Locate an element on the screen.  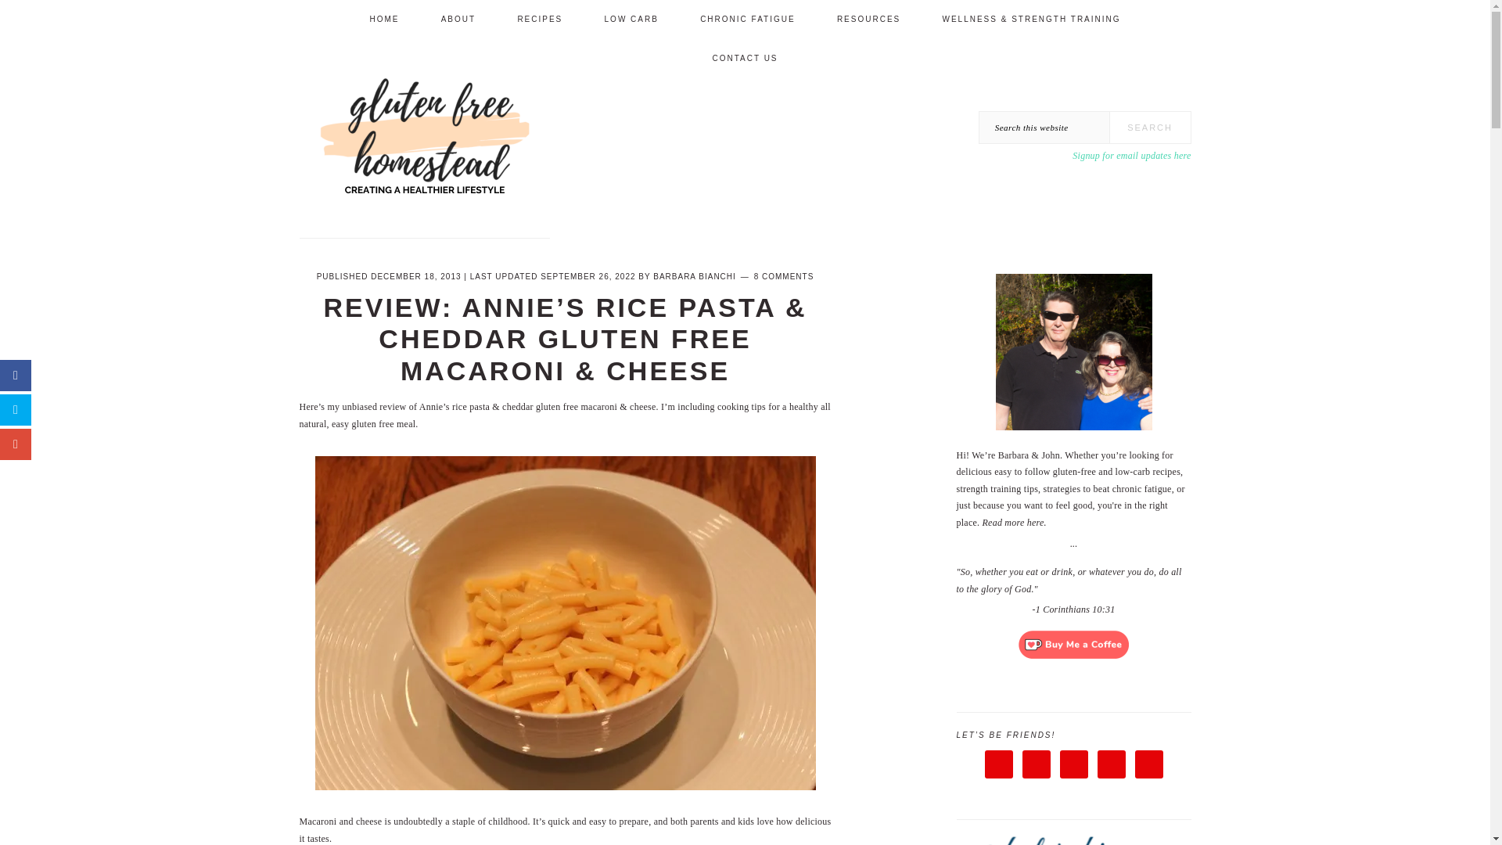
ABOUT is located at coordinates (458, 19).